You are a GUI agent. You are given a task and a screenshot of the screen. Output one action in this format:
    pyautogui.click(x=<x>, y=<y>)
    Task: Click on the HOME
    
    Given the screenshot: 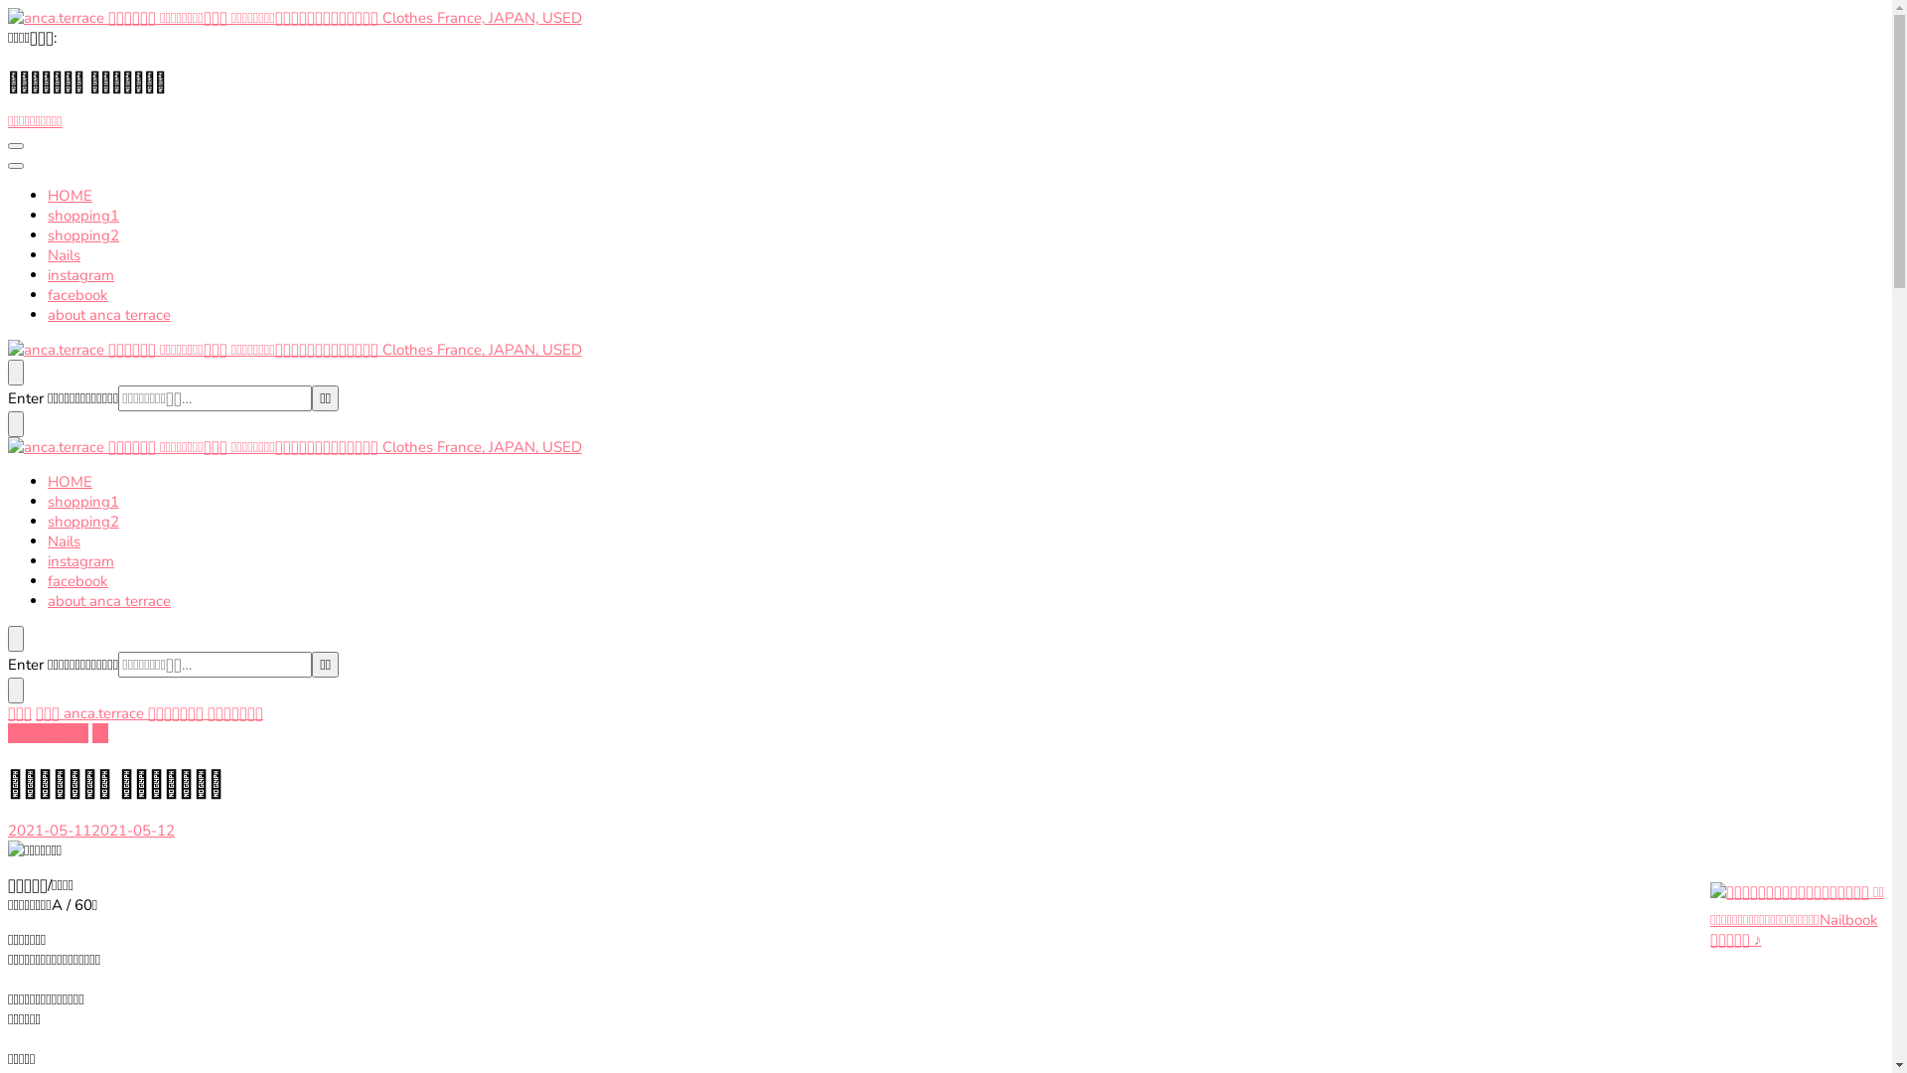 What is the action you would take?
    pyautogui.click(x=70, y=482)
    